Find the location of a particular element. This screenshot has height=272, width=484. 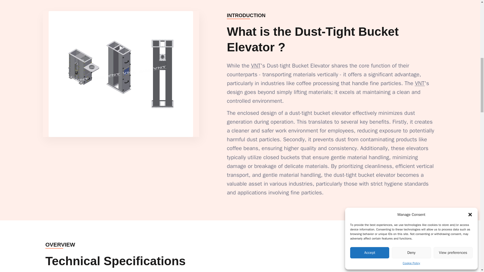

Vina Nha Trang Engineering JSC is located at coordinates (256, 66).